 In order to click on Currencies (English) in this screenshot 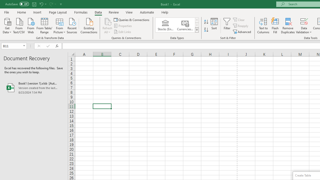, I will do `click(185, 25)`.